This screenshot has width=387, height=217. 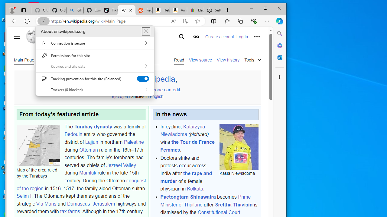 What do you see at coordinates (242, 37) in the screenshot?
I see `Log in` at bounding box center [242, 37].